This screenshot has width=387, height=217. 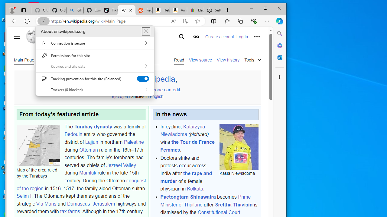 What do you see at coordinates (242, 37) in the screenshot?
I see `Log in` at bounding box center [242, 37].